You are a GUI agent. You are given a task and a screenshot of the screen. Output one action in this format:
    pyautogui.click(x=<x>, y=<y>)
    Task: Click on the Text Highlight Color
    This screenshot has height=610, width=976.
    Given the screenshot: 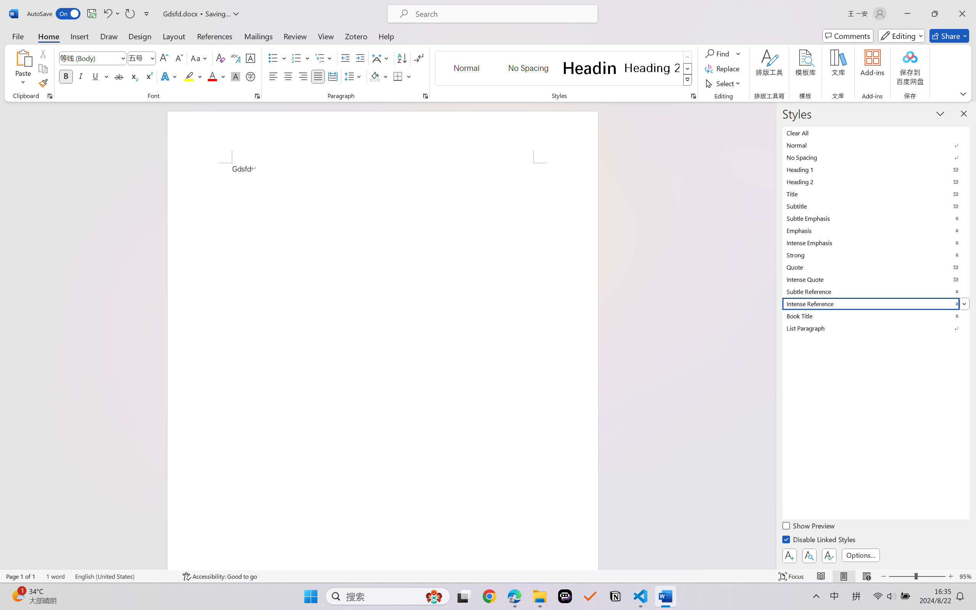 What is the action you would take?
    pyautogui.click(x=193, y=76)
    